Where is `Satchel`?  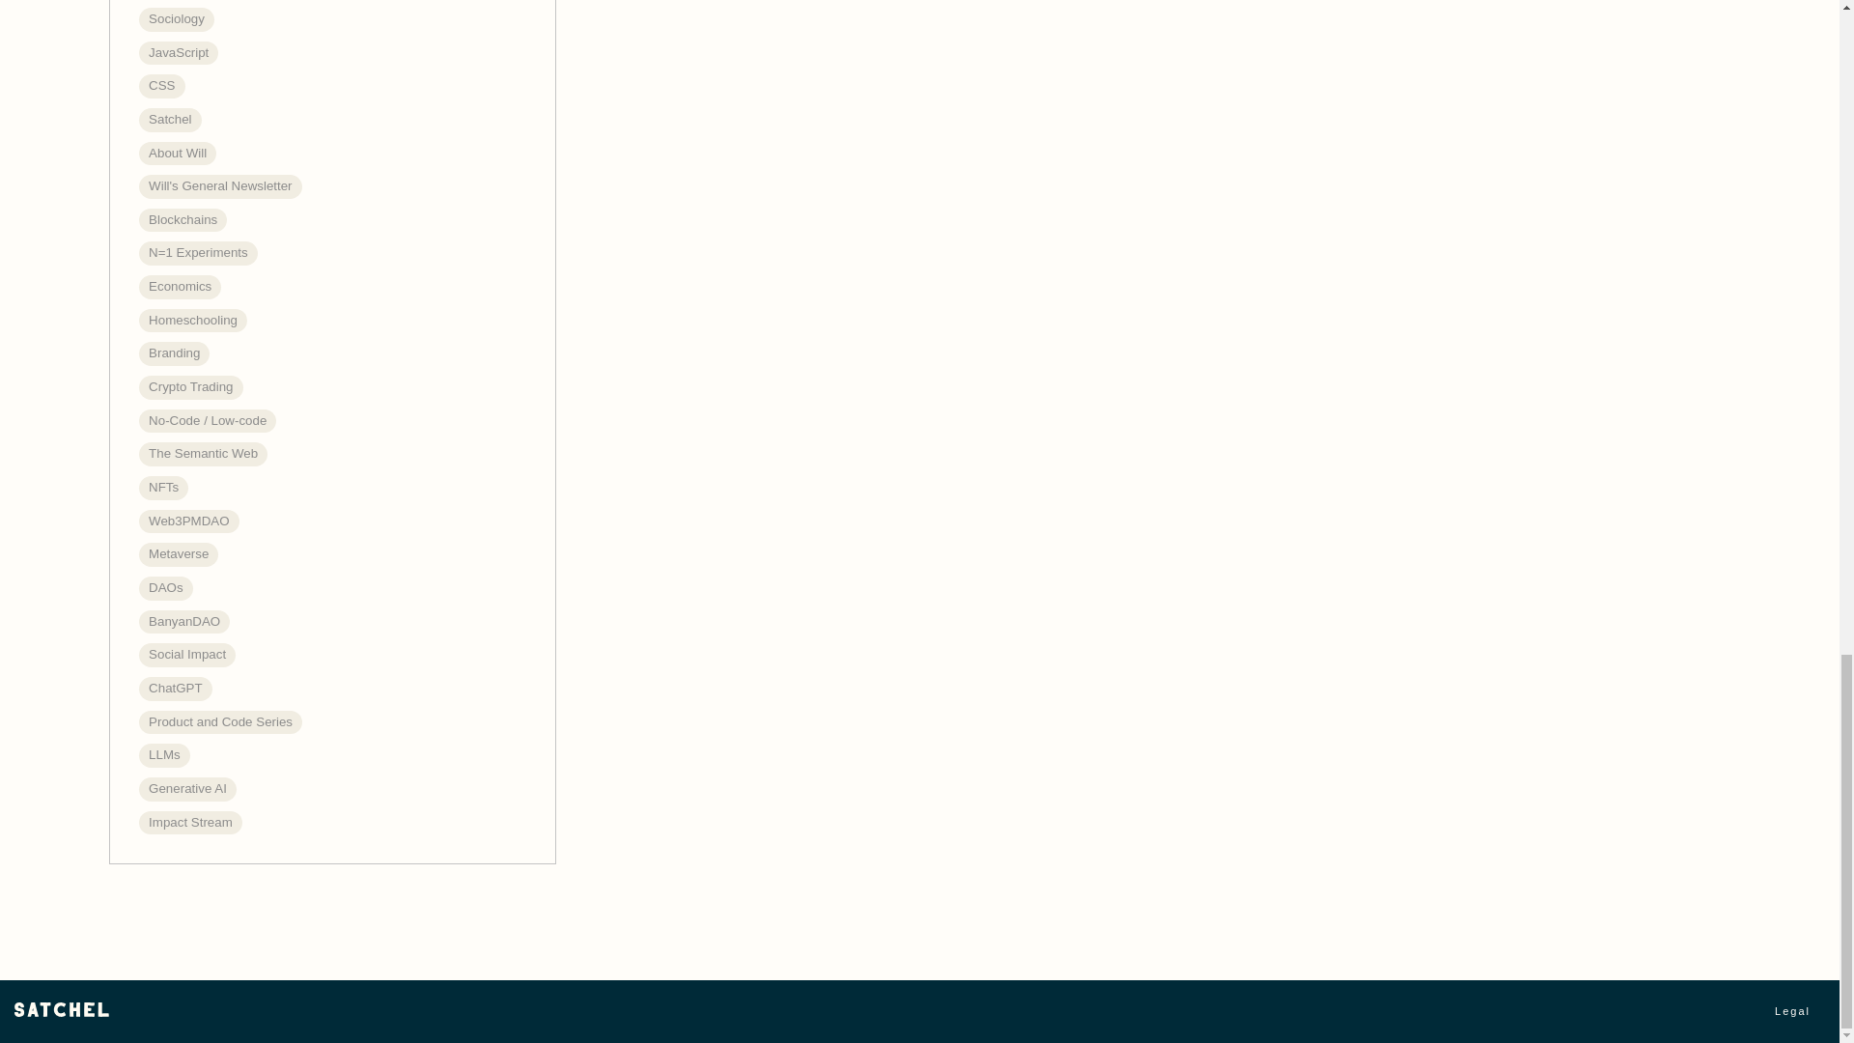
Satchel is located at coordinates (62, 1009).